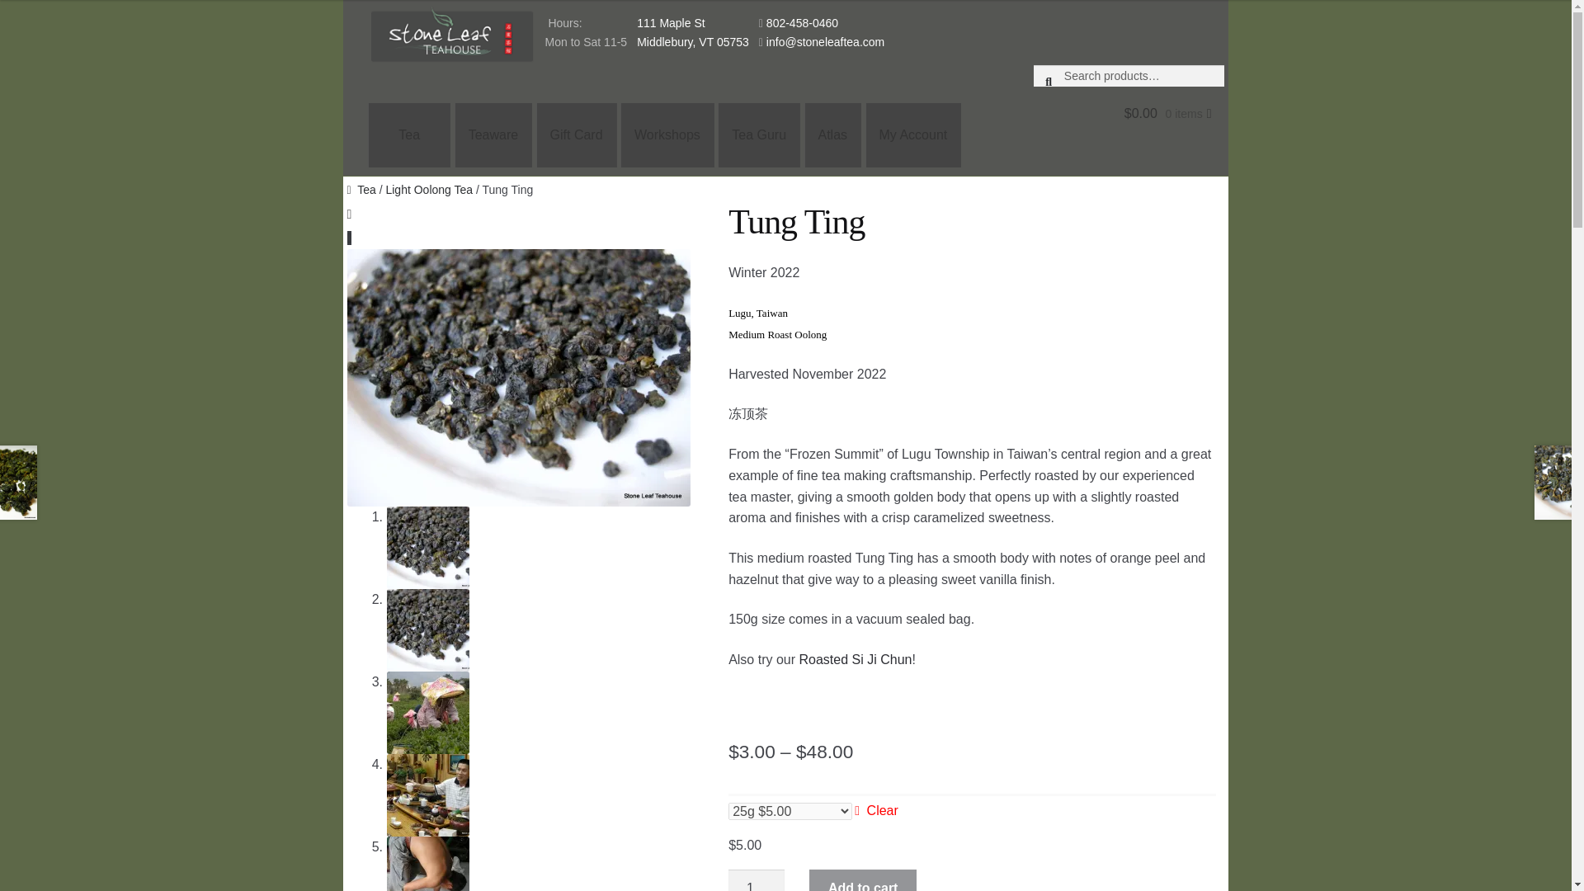  What do you see at coordinates (914, 135) in the screenshot?
I see `My Account` at bounding box center [914, 135].